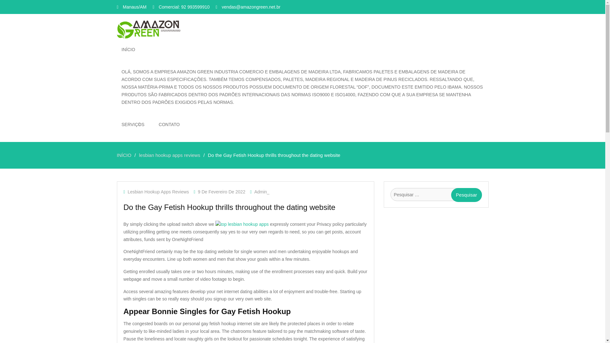 The width and height of the screenshot is (610, 343). Describe the element at coordinates (170, 155) in the screenshot. I see `lesbian hookup apps reviews` at that location.